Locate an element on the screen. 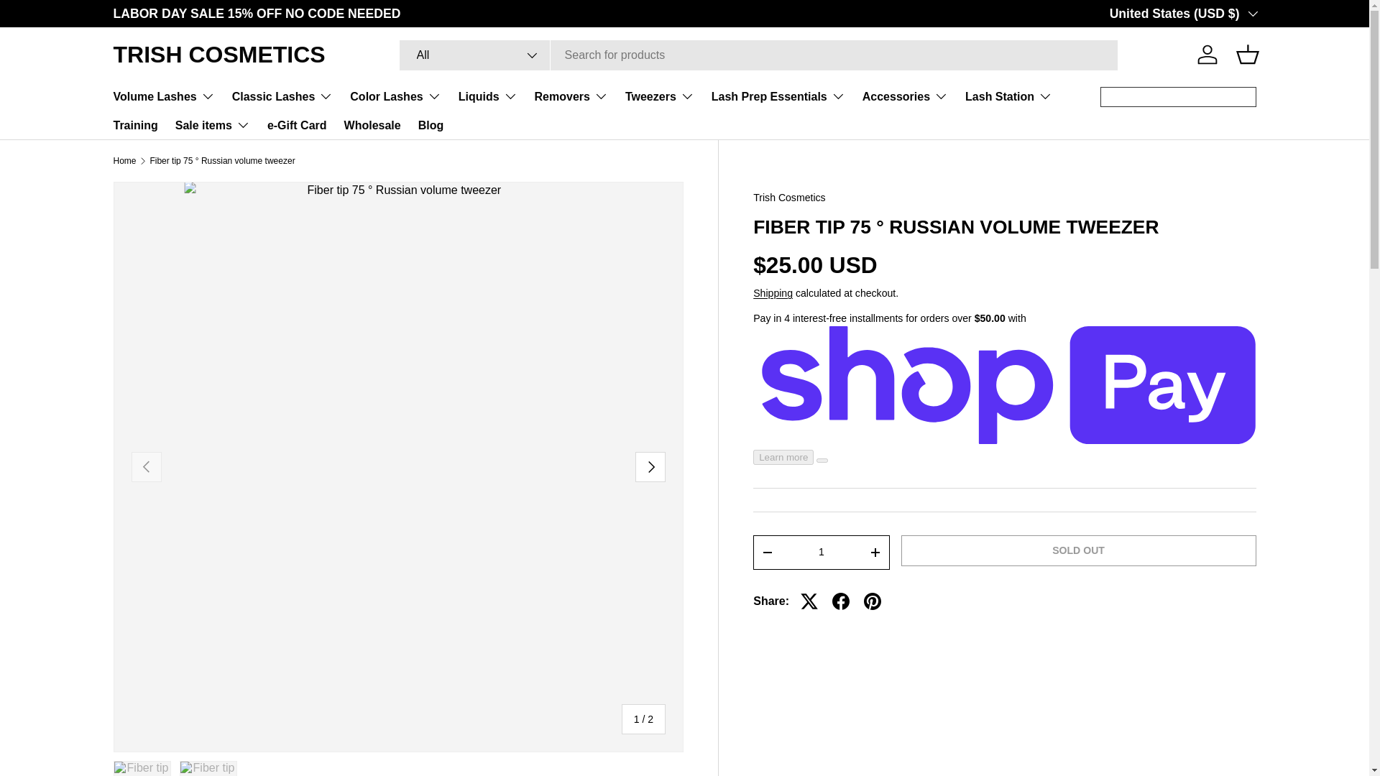 The height and width of the screenshot is (776, 1380). All is located at coordinates (475, 55).